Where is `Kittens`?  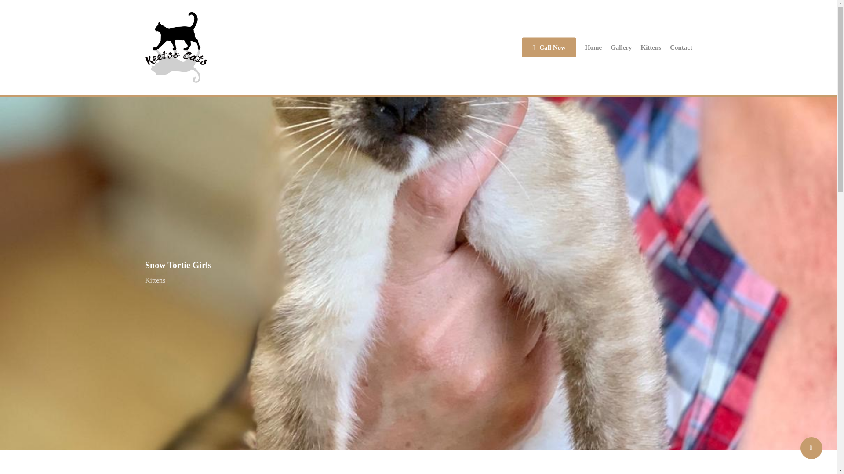
Kittens is located at coordinates (651, 47).